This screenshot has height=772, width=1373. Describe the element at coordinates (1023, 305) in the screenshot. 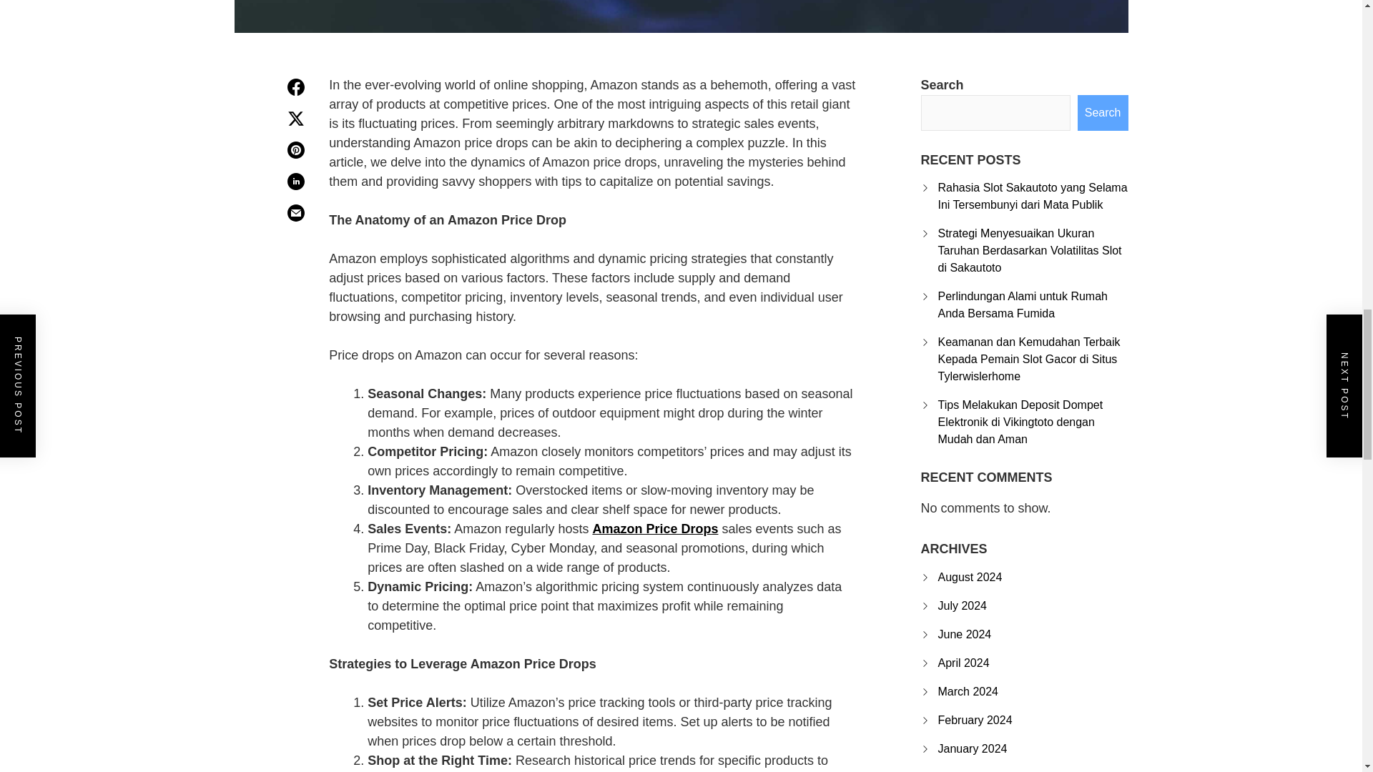

I see `Perlindungan Alami untuk Rumah Anda Bersama Fumida` at that location.